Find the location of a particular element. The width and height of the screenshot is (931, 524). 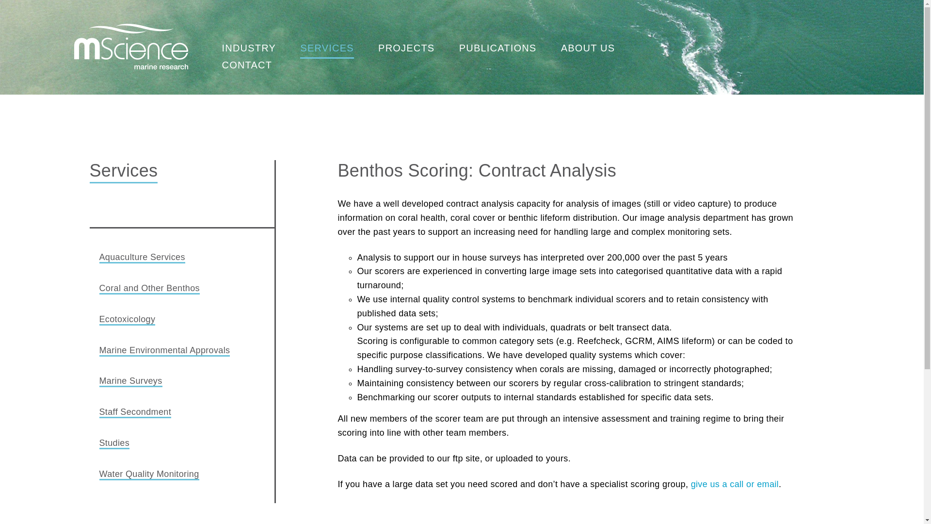

Marine Surveys is located at coordinates (130, 381).